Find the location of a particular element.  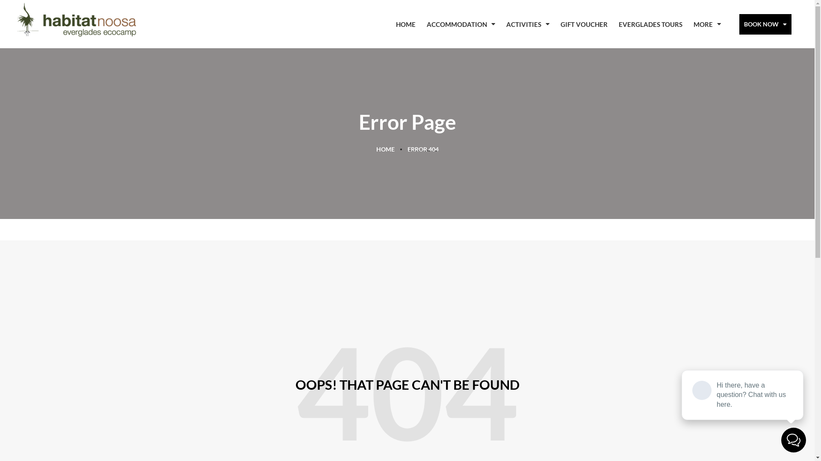

HOME is located at coordinates (386, 149).